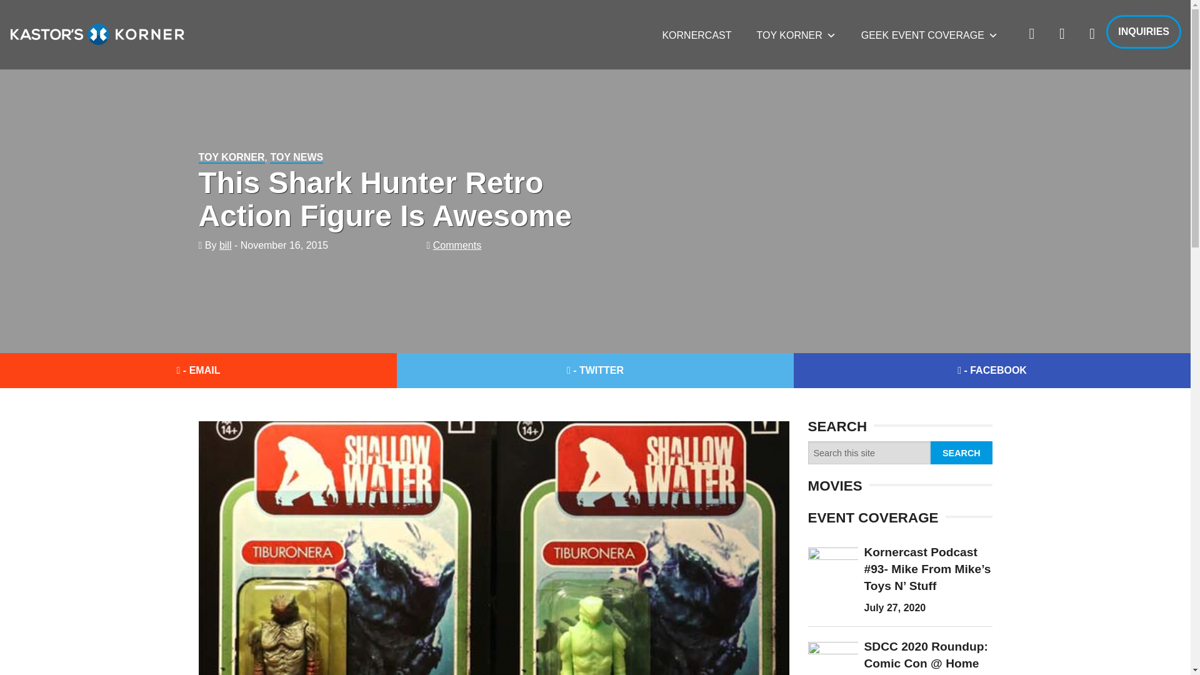  Describe the element at coordinates (97, 34) in the screenshot. I see `Kastors Korner` at that location.